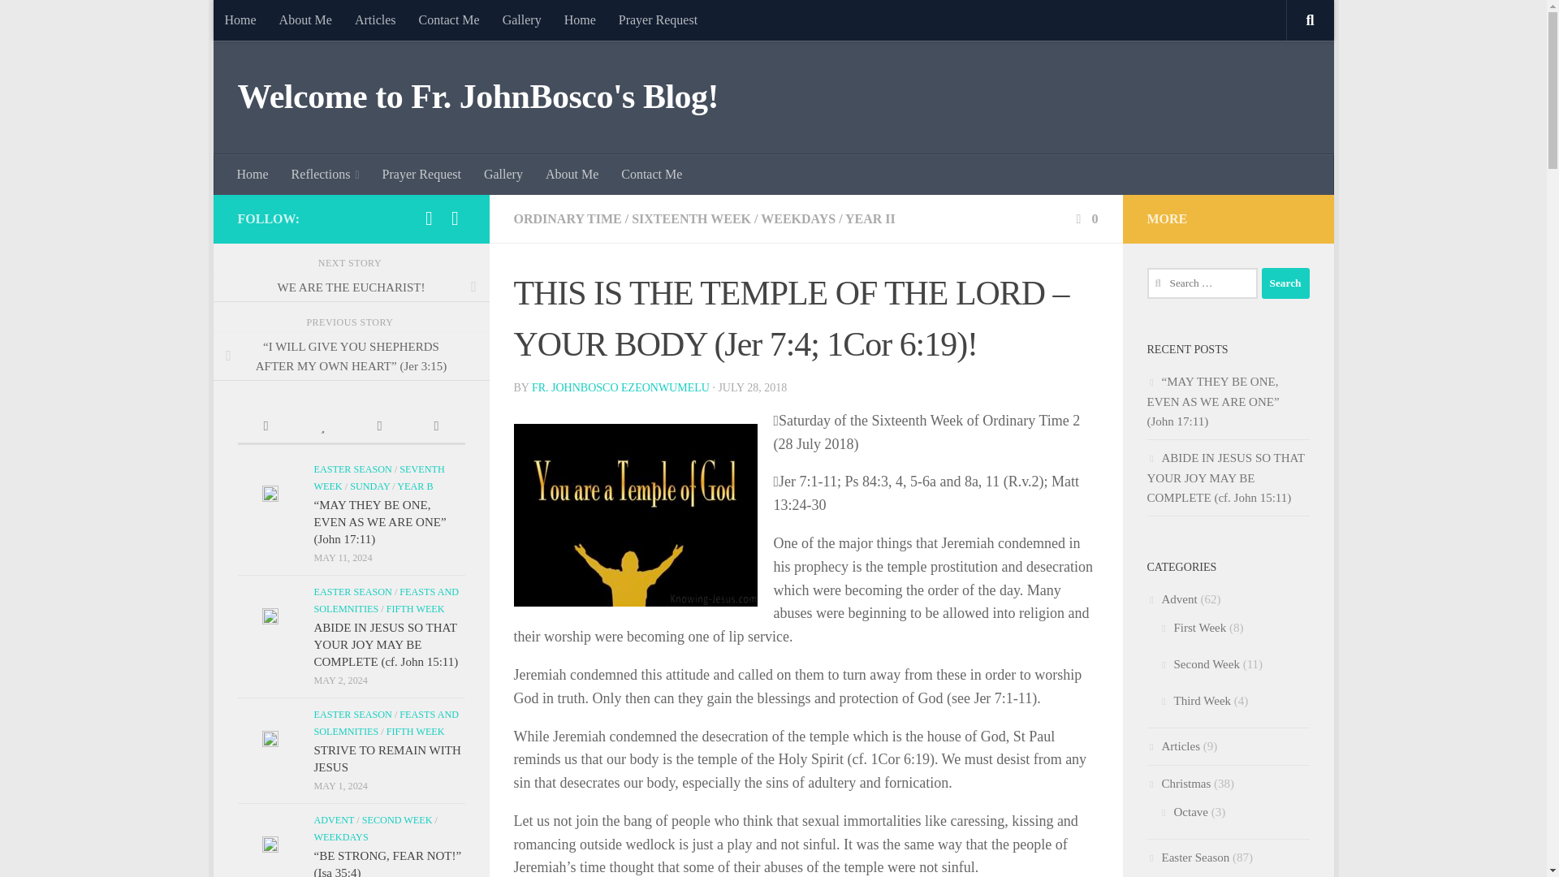  Describe the element at coordinates (620, 387) in the screenshot. I see `Posts by Fr. JohnBosco Ezeonwumelu` at that location.